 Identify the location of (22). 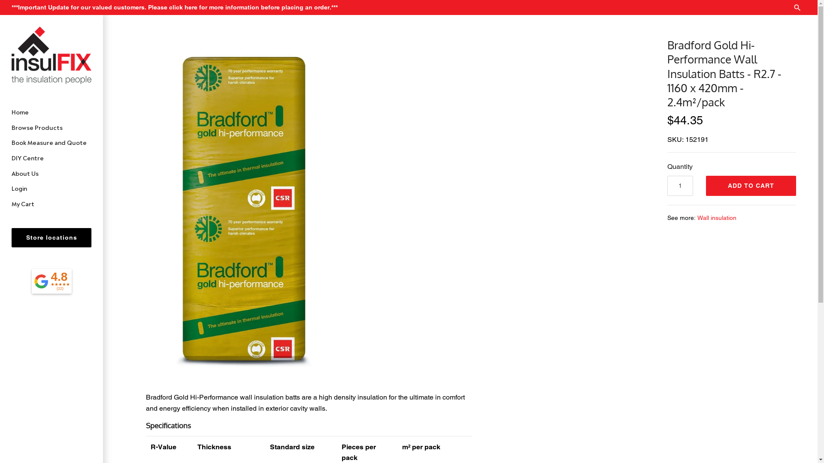
(60, 289).